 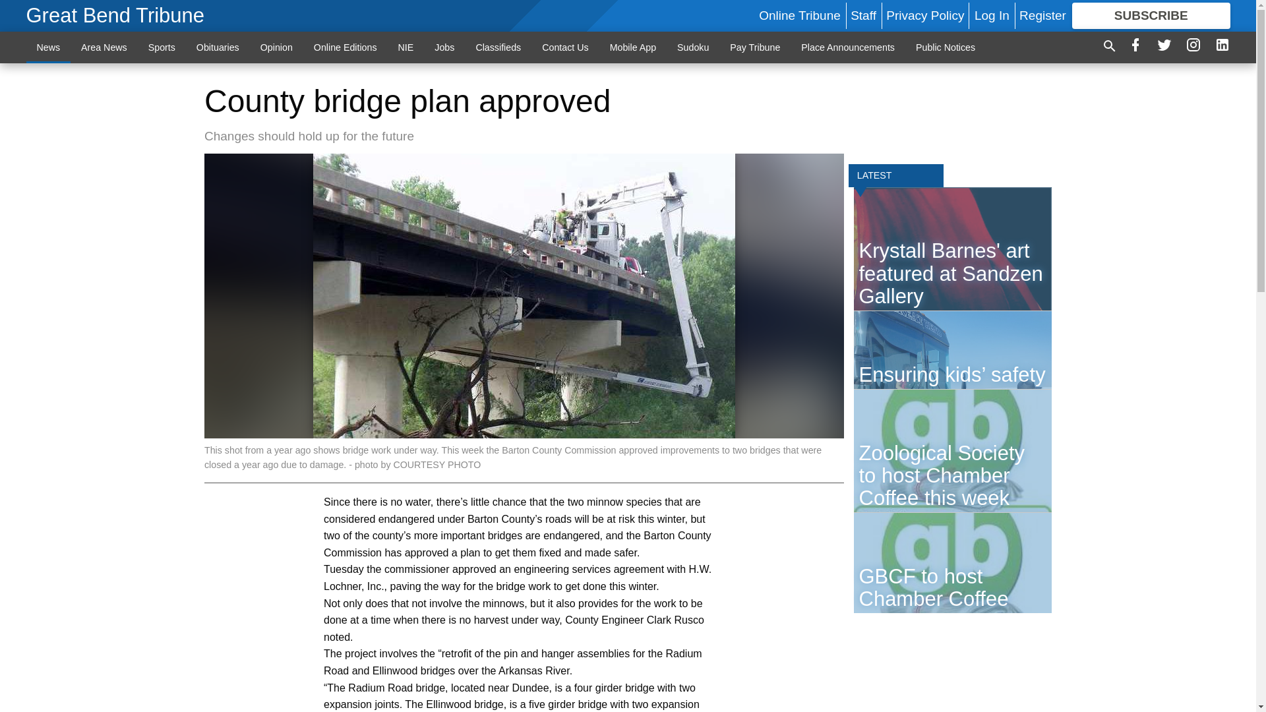 What do you see at coordinates (924, 15) in the screenshot?
I see `Privacy Policy` at bounding box center [924, 15].